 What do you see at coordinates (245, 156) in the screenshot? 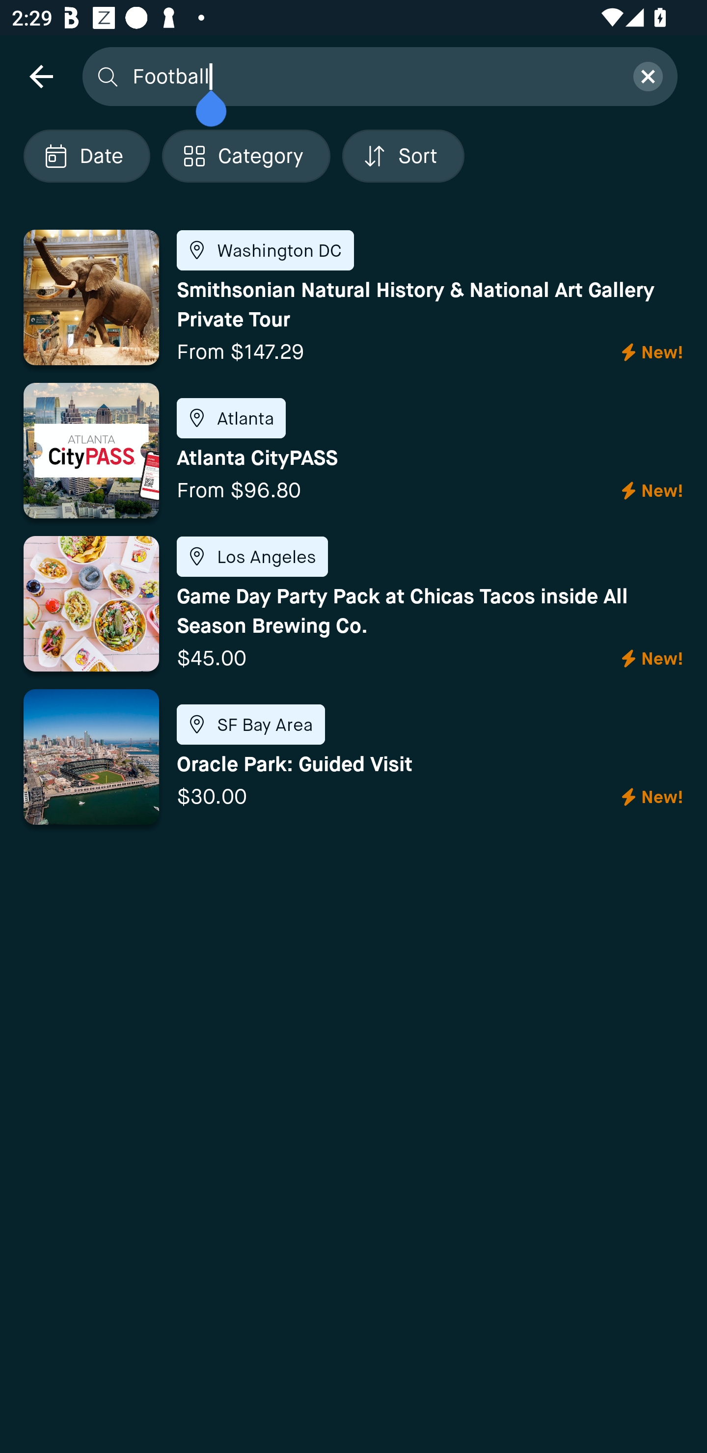
I see `Localized description Category` at bounding box center [245, 156].